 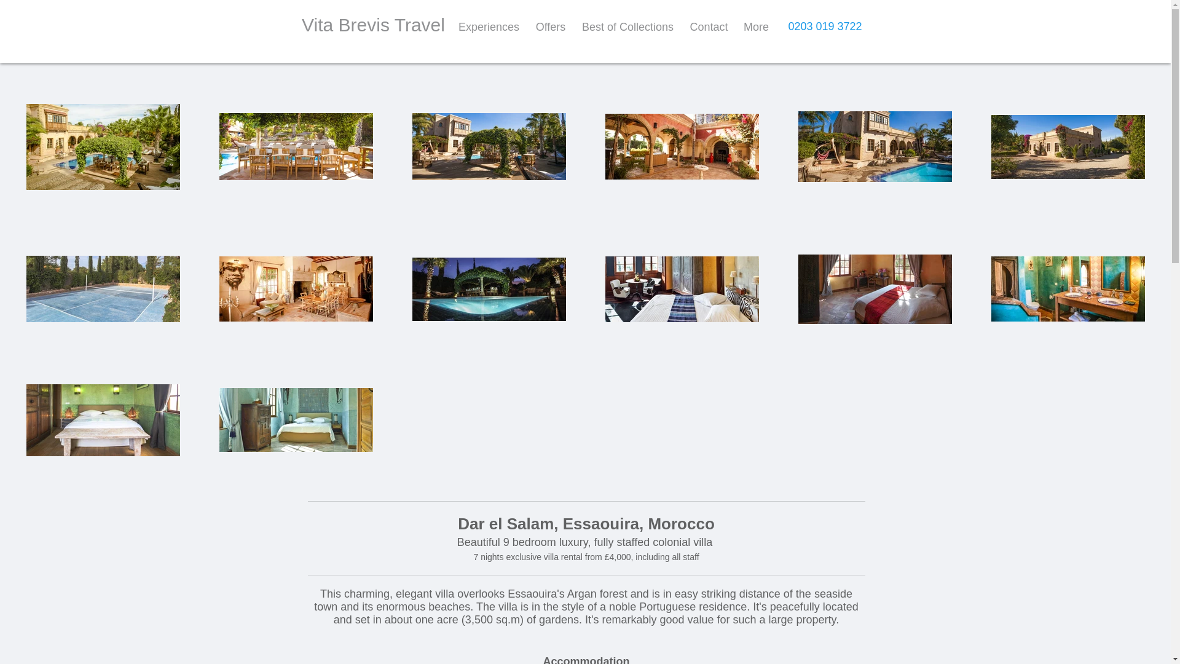 What do you see at coordinates (373, 25) in the screenshot?
I see `Vita Brevis Travel` at bounding box center [373, 25].